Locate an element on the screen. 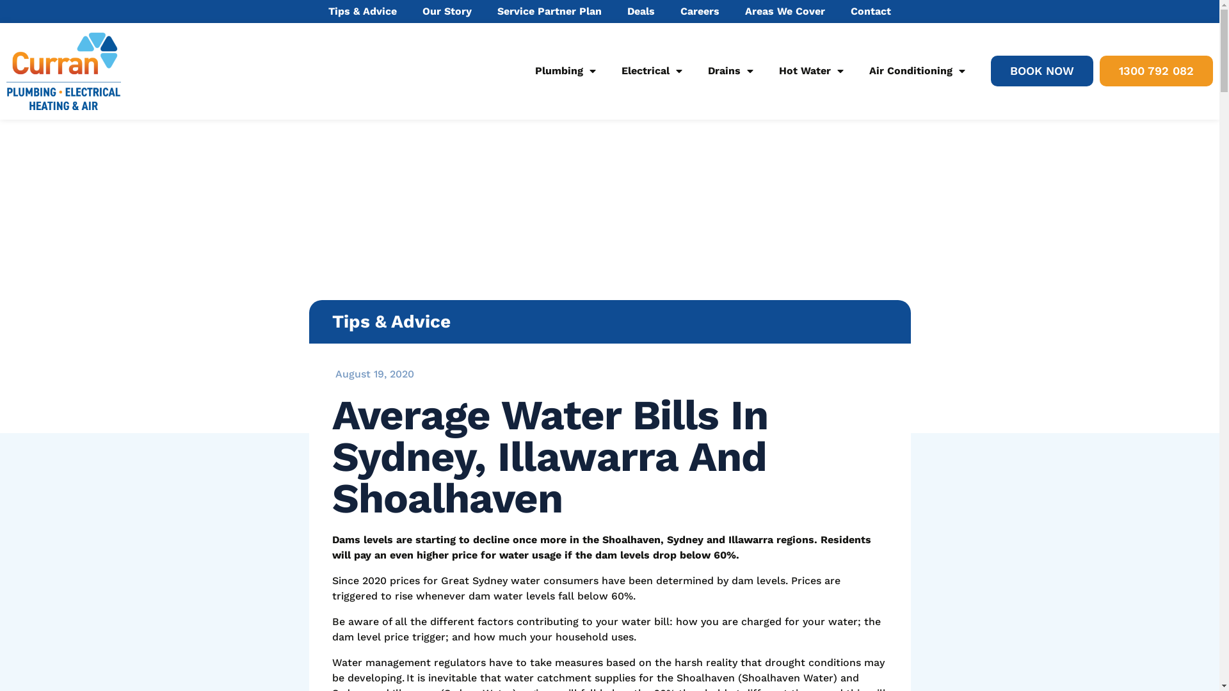  Contact is located at coordinates (871, 12).